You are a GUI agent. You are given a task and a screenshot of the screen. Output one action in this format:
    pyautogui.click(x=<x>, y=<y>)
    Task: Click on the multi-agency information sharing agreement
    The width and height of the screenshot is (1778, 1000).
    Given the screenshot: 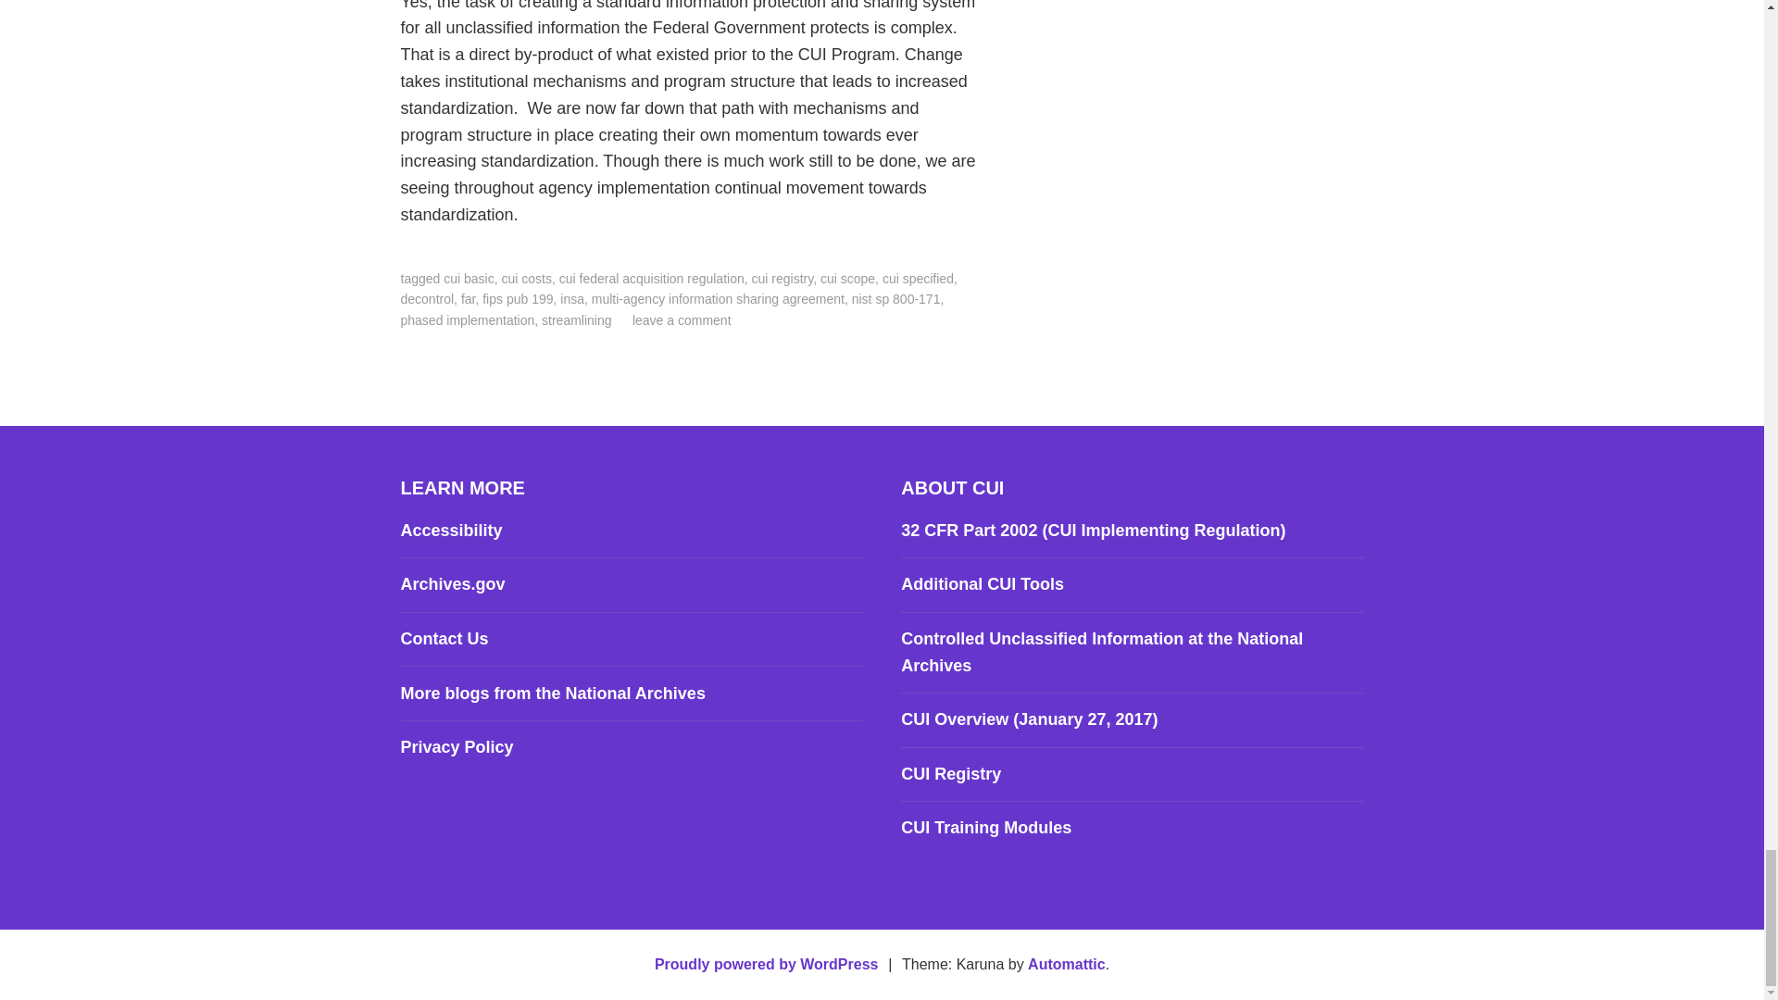 What is the action you would take?
    pyautogui.click(x=719, y=298)
    